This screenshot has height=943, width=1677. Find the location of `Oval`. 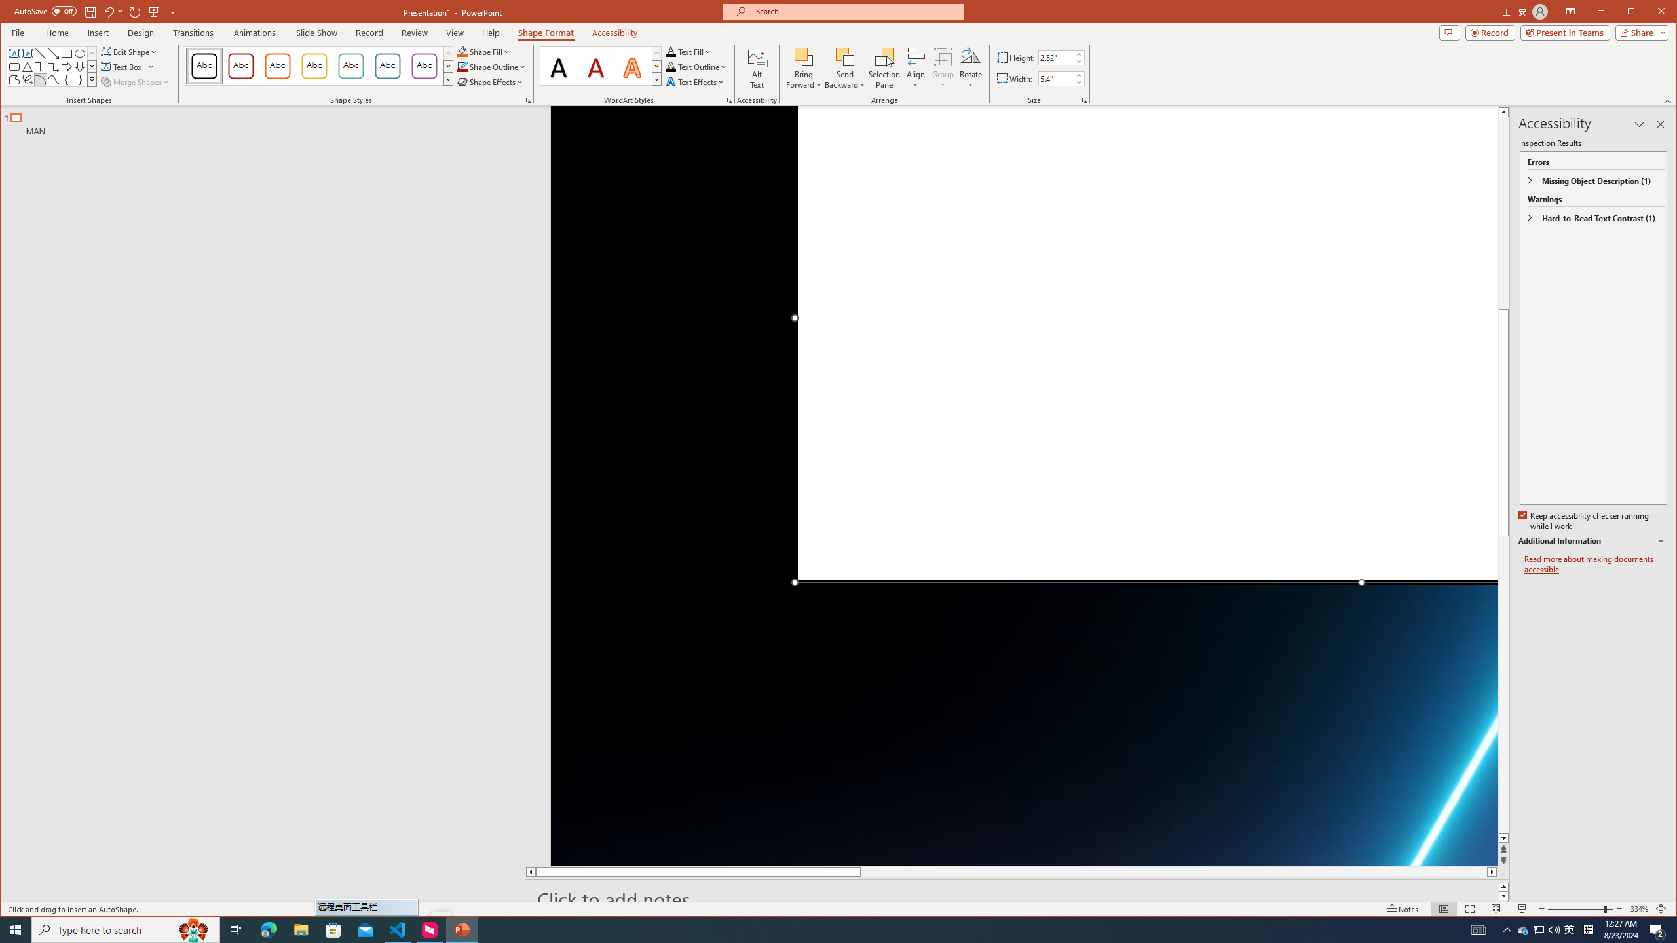

Oval is located at coordinates (80, 54).